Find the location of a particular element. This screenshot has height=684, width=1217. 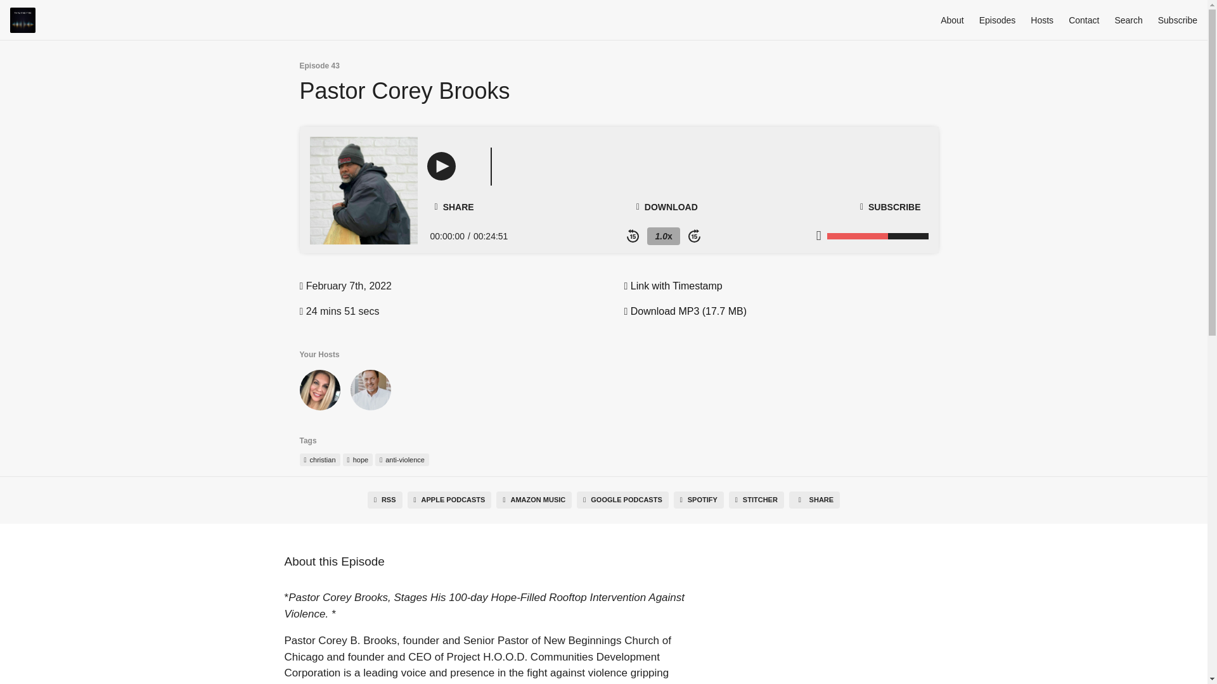

AMAZON MUSIC is located at coordinates (534, 500).